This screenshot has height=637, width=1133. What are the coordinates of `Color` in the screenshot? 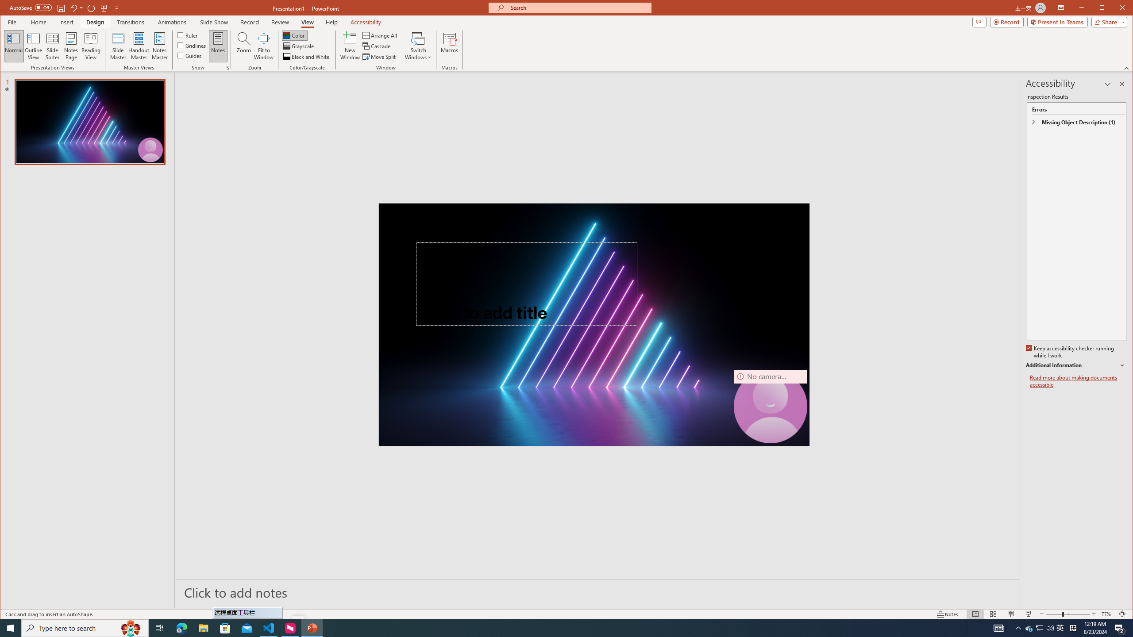 It's located at (294, 35).